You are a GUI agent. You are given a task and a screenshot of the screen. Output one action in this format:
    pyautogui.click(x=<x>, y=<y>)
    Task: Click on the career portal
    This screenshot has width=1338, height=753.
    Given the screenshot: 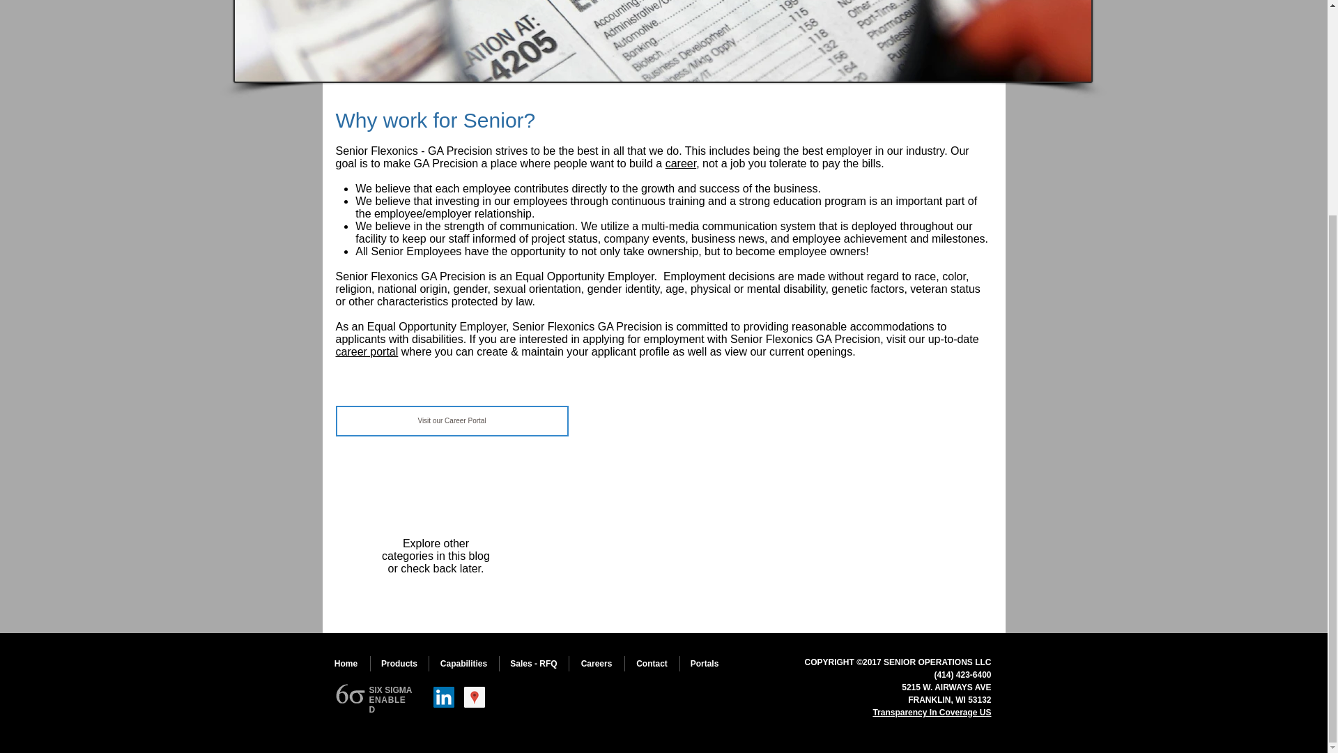 What is the action you would take?
    pyautogui.click(x=367, y=351)
    